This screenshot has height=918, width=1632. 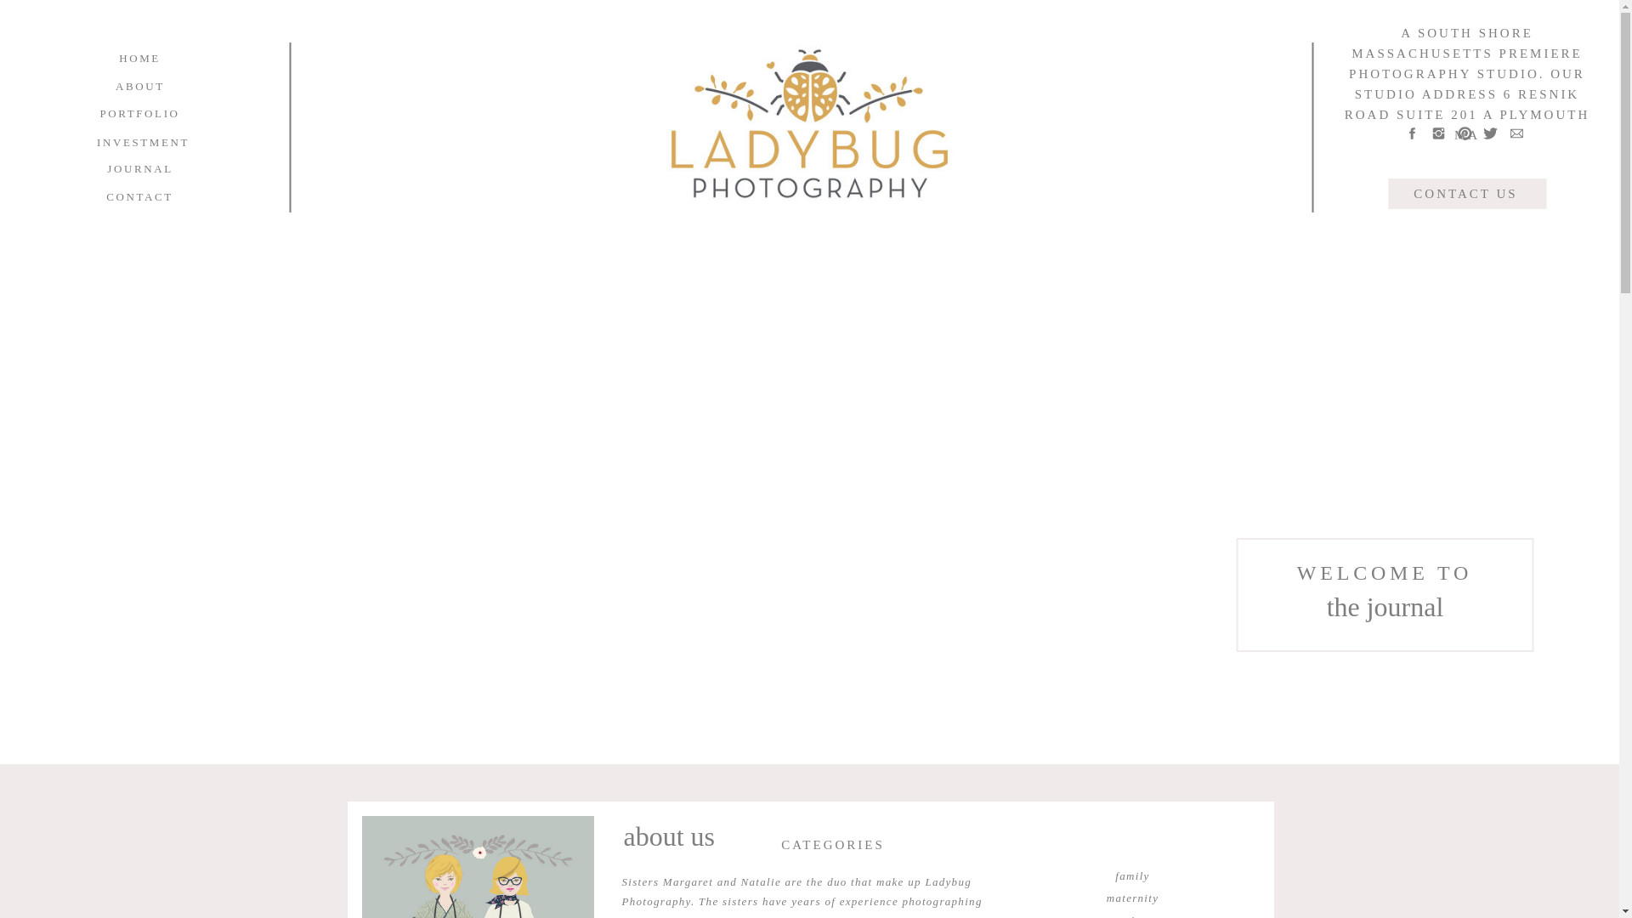 What do you see at coordinates (139, 168) in the screenshot?
I see `JOURNAL` at bounding box center [139, 168].